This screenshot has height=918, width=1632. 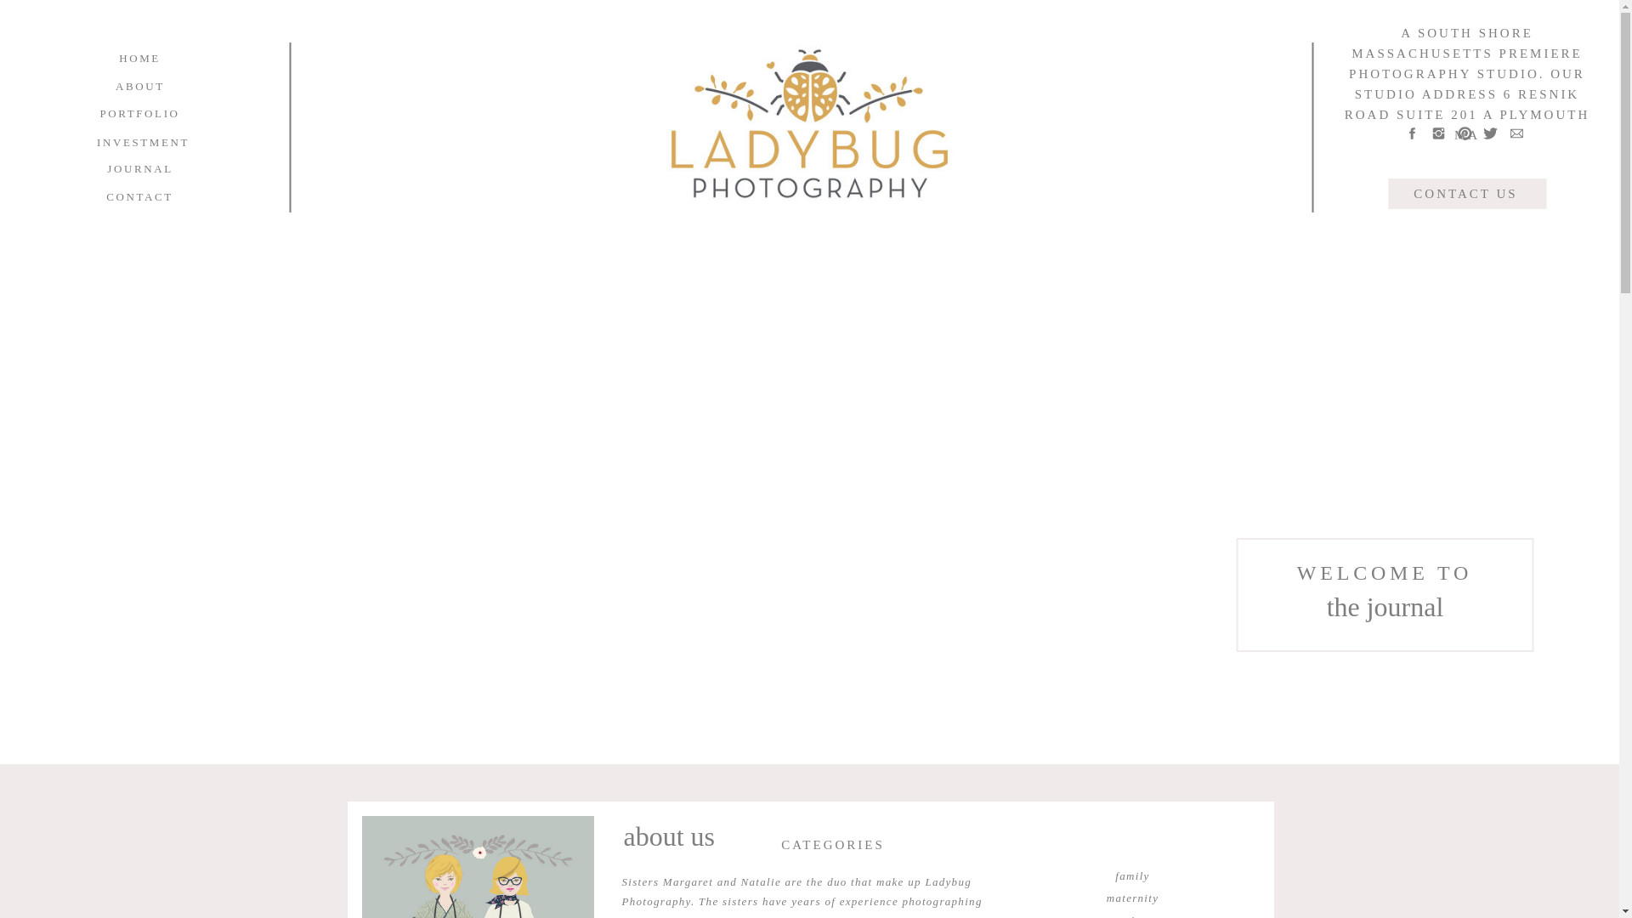 What do you see at coordinates (139, 168) in the screenshot?
I see `JOURNAL` at bounding box center [139, 168].